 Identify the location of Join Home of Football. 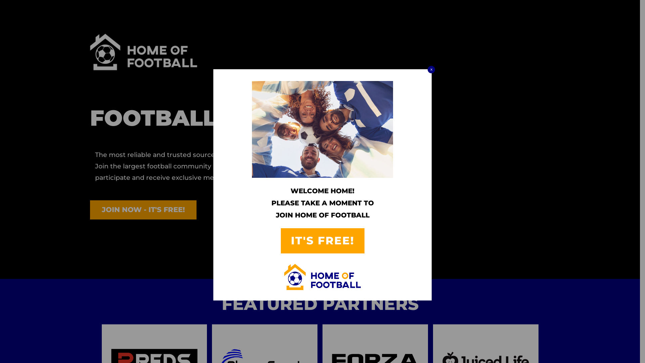
(322, 129).